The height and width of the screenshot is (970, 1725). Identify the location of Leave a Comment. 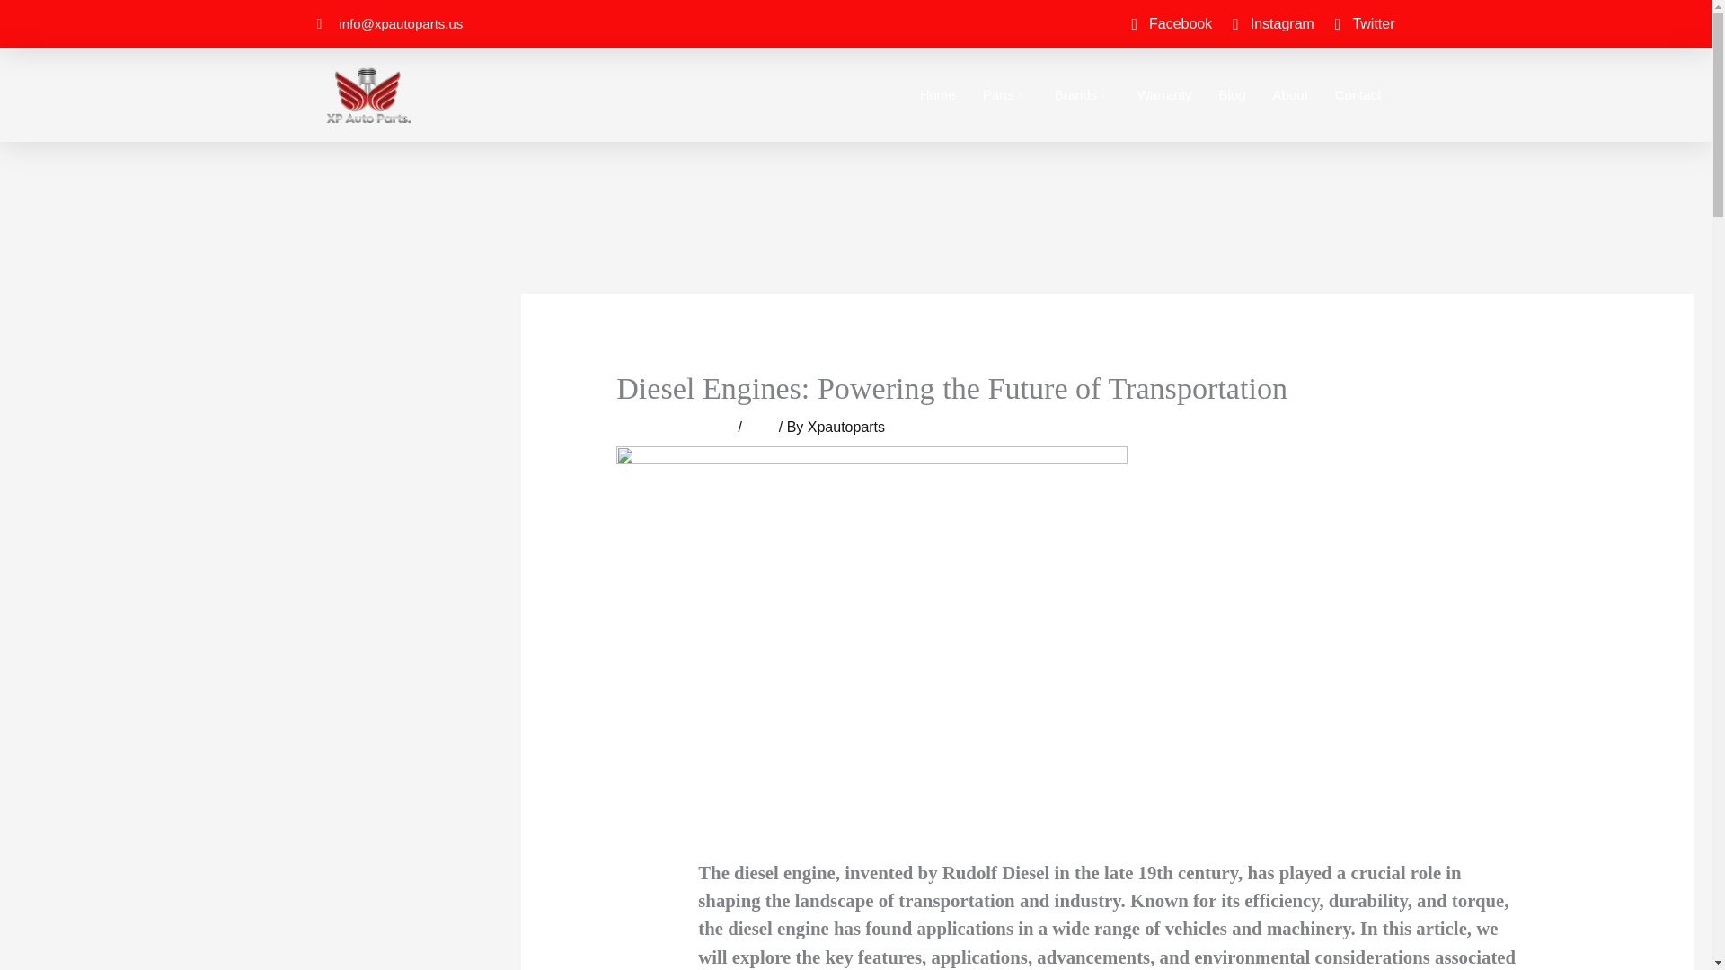
(675, 426).